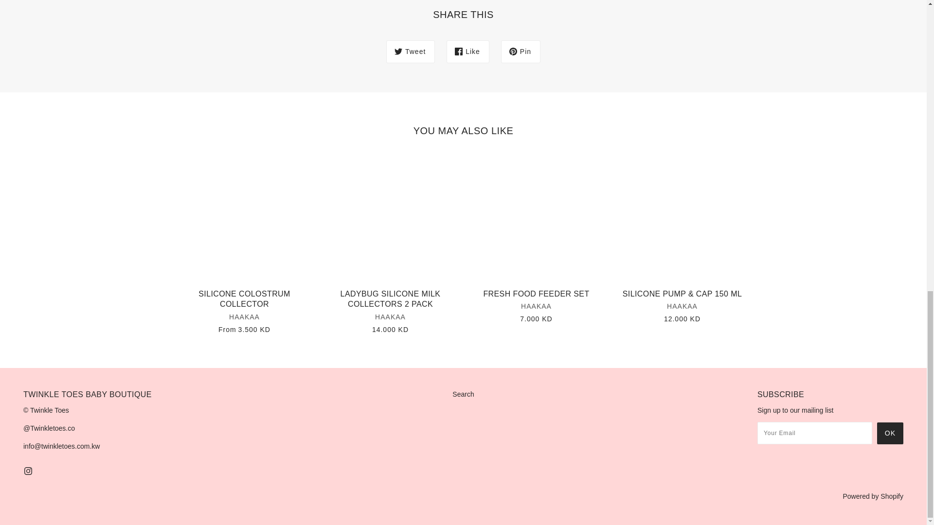 The width and height of the screenshot is (934, 525). Describe the element at coordinates (463, 394) in the screenshot. I see `Search` at that location.